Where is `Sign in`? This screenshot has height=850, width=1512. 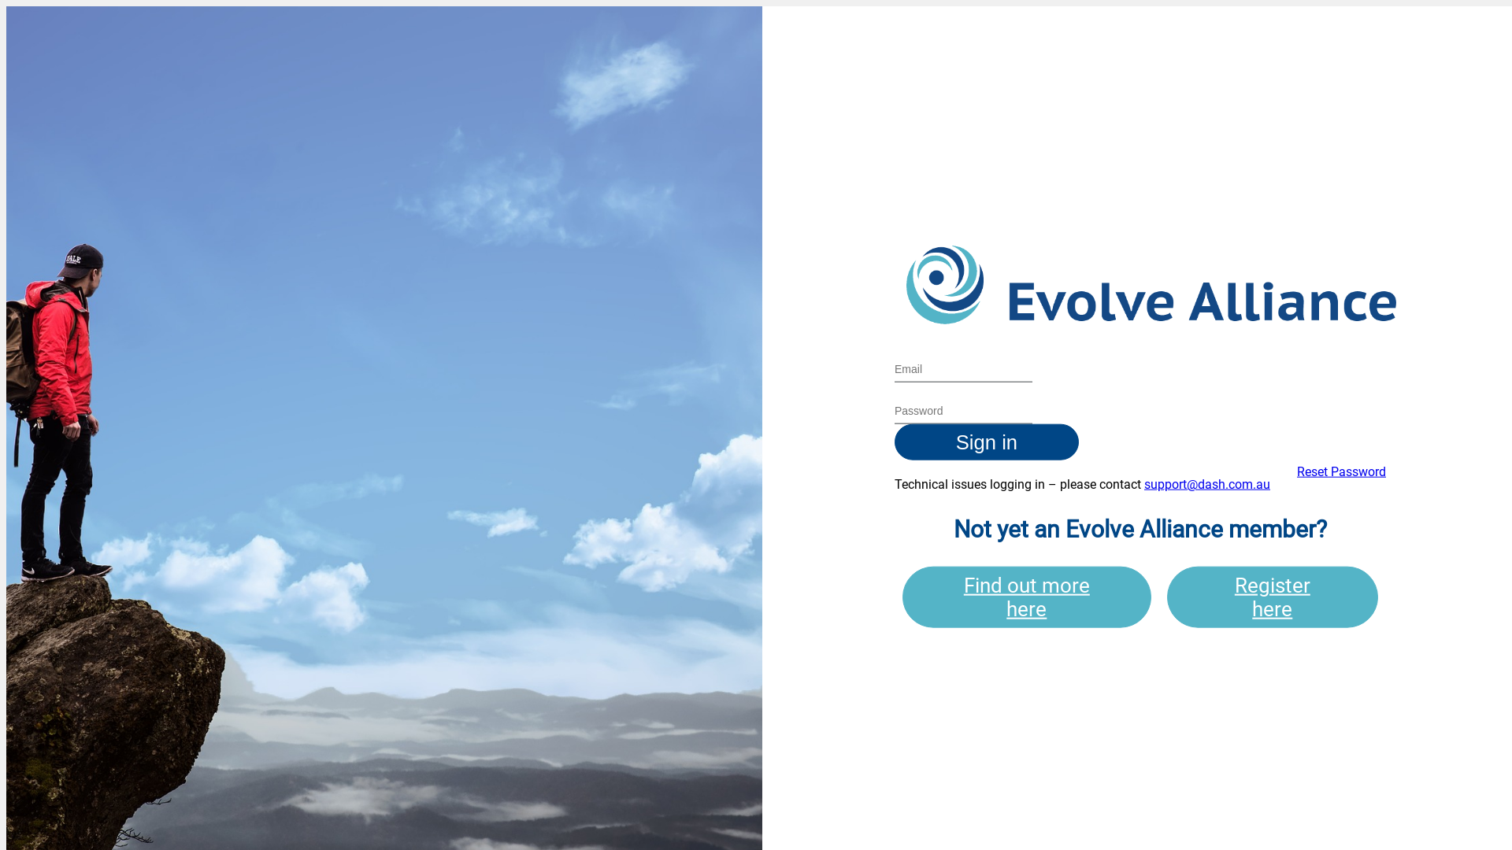 Sign in is located at coordinates (987, 442).